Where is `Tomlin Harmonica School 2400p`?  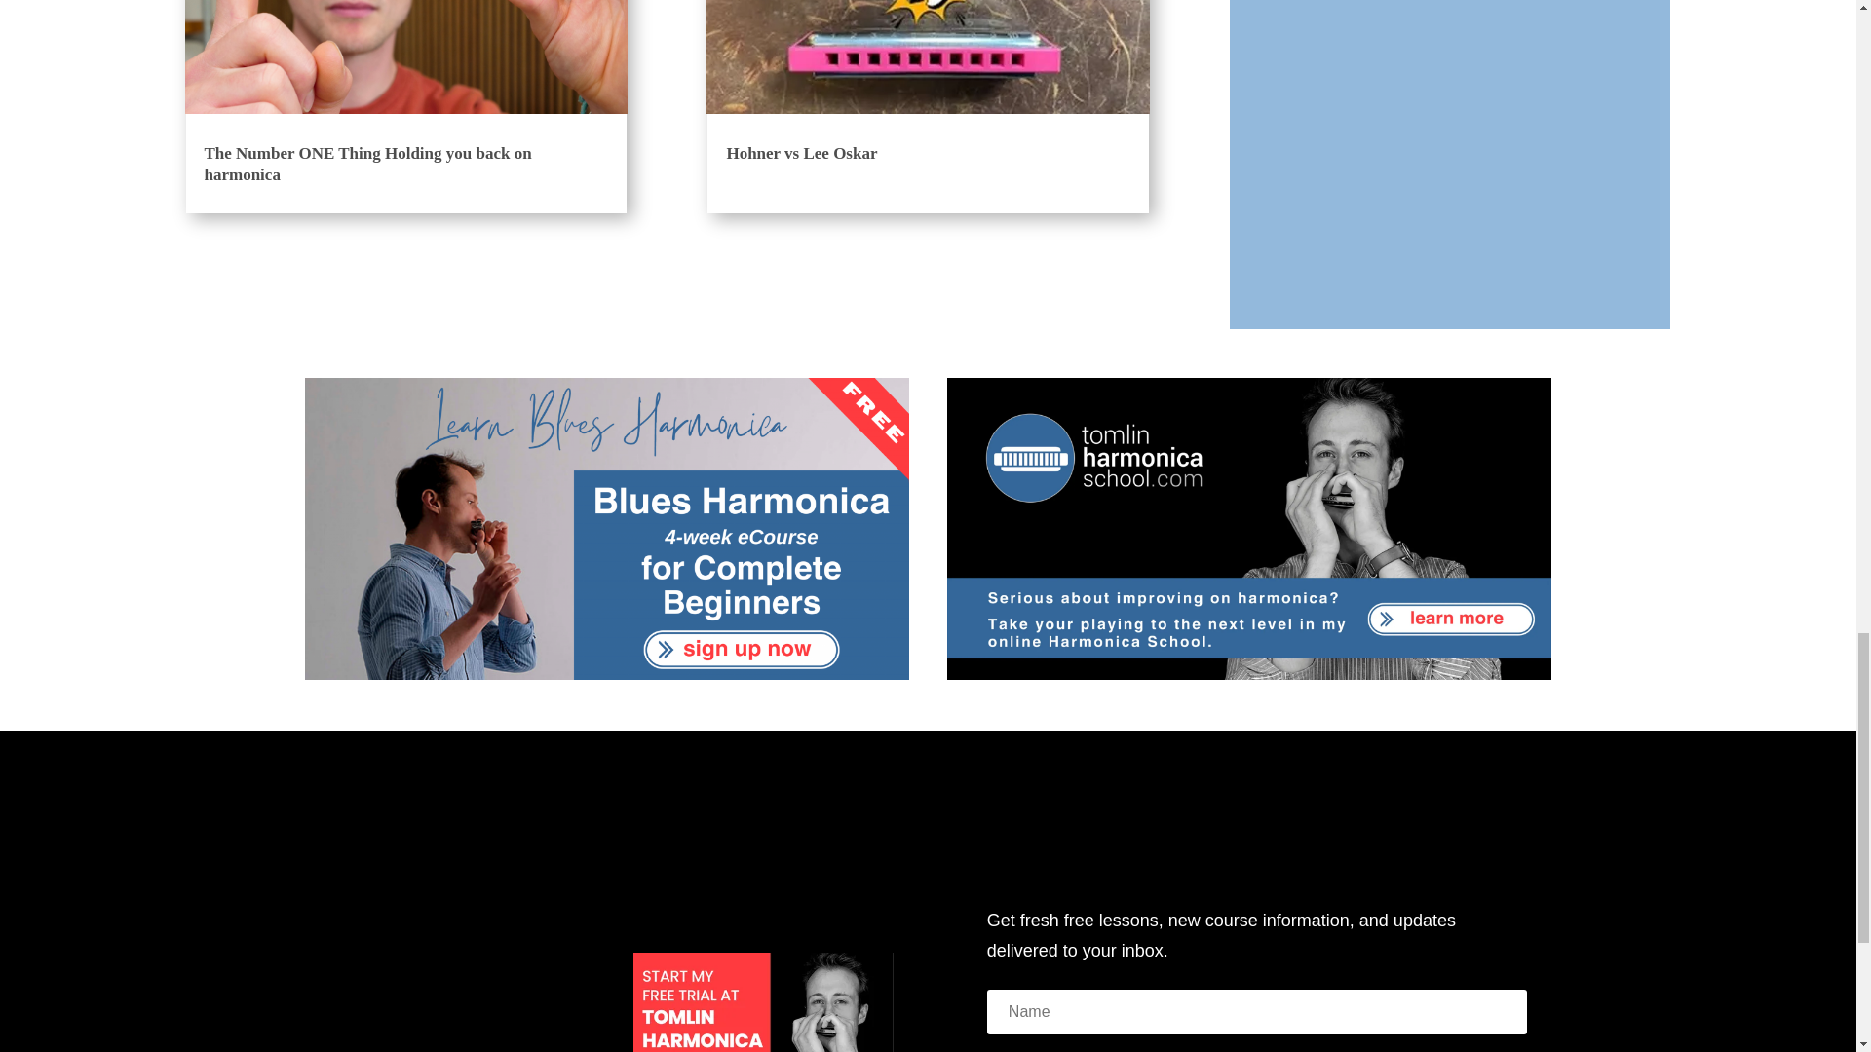 Tomlin Harmonica School 2400p is located at coordinates (1249, 528).